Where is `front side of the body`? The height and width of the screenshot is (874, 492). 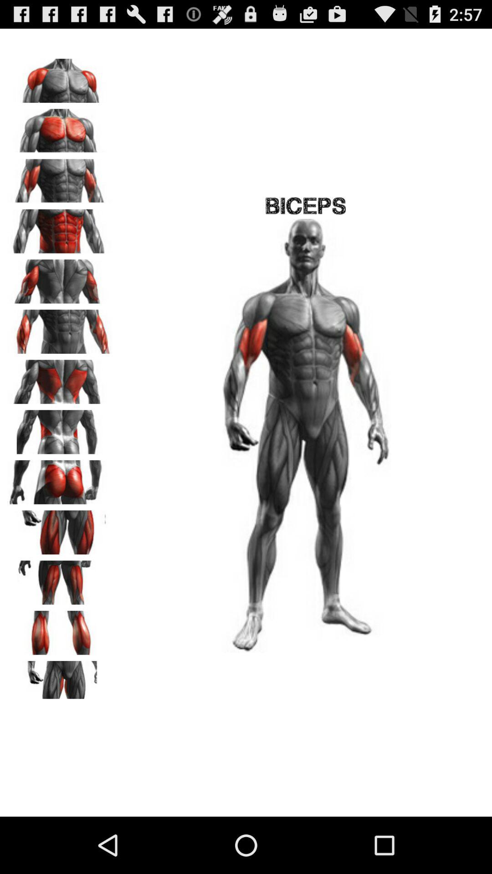
front side of the body is located at coordinates (60, 127).